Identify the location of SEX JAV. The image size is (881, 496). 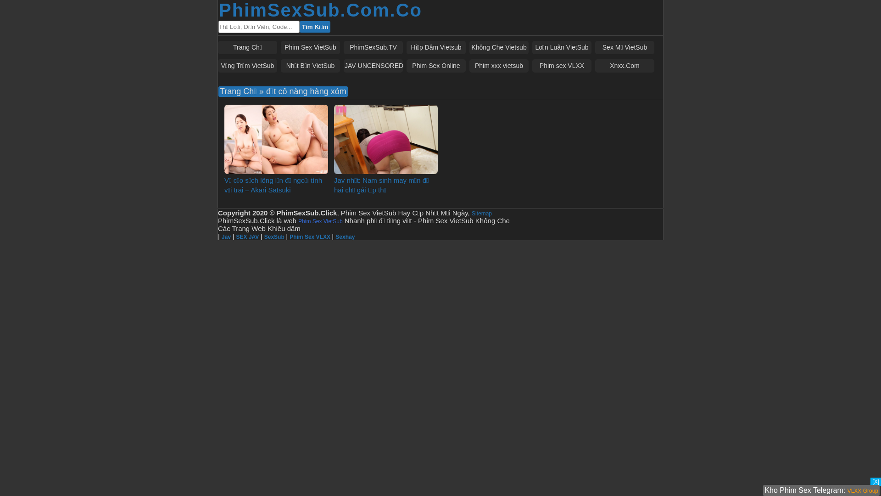
(249, 237).